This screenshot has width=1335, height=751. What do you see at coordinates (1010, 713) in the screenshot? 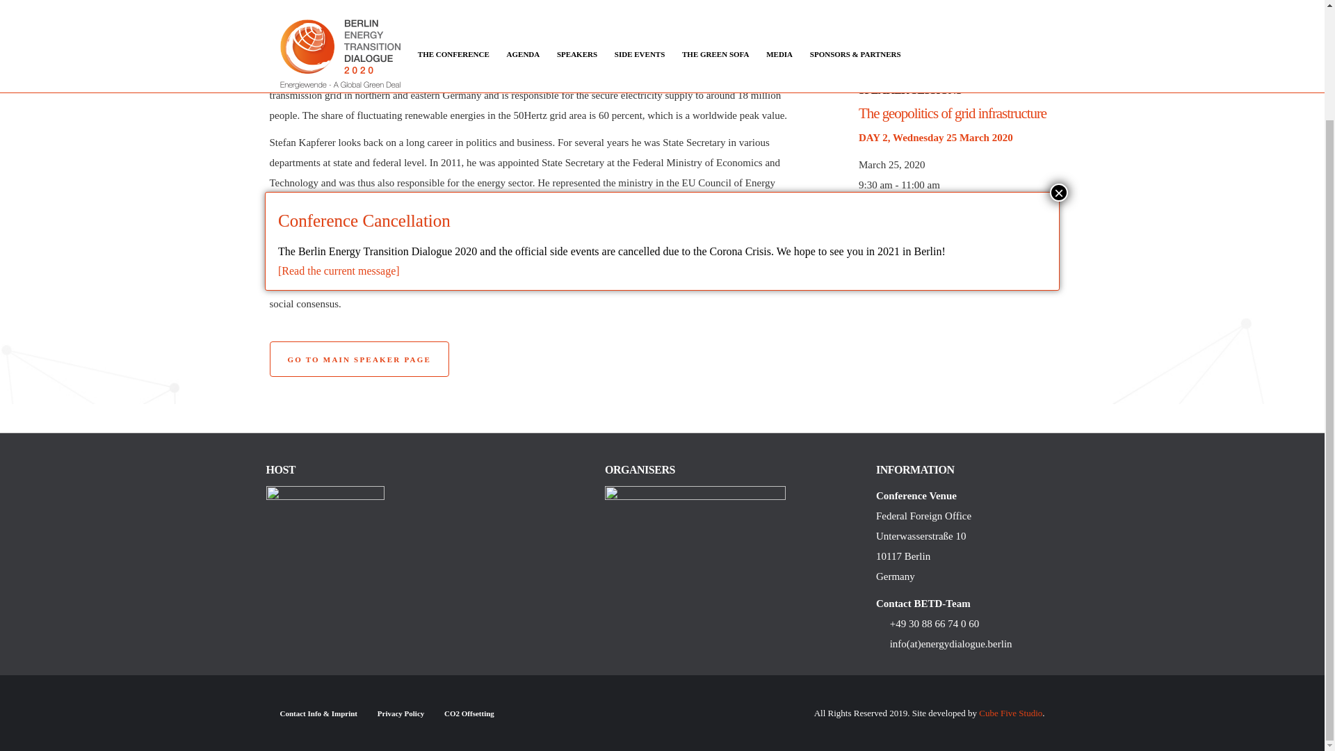
I see `Cube Five Studio` at bounding box center [1010, 713].